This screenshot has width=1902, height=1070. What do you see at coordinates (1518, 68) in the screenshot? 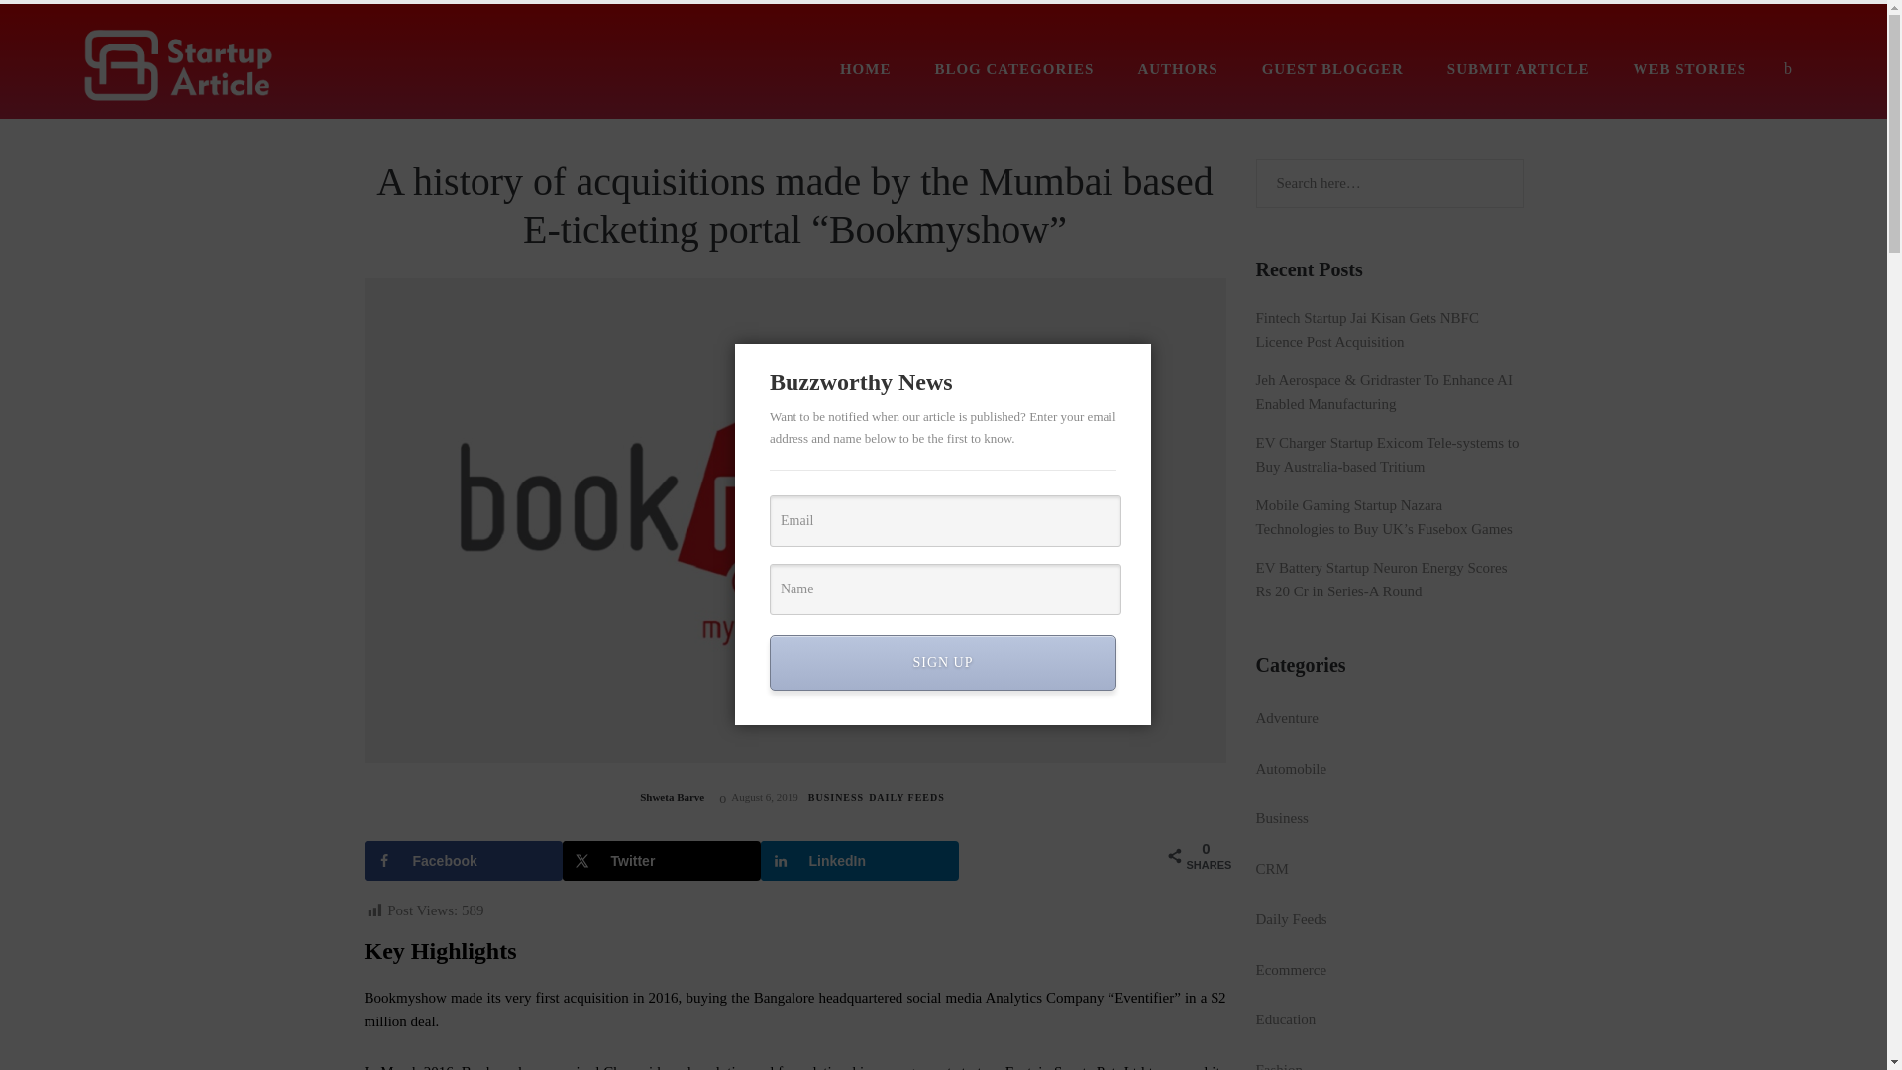
I see `SUBMIT ARTICLE` at bounding box center [1518, 68].